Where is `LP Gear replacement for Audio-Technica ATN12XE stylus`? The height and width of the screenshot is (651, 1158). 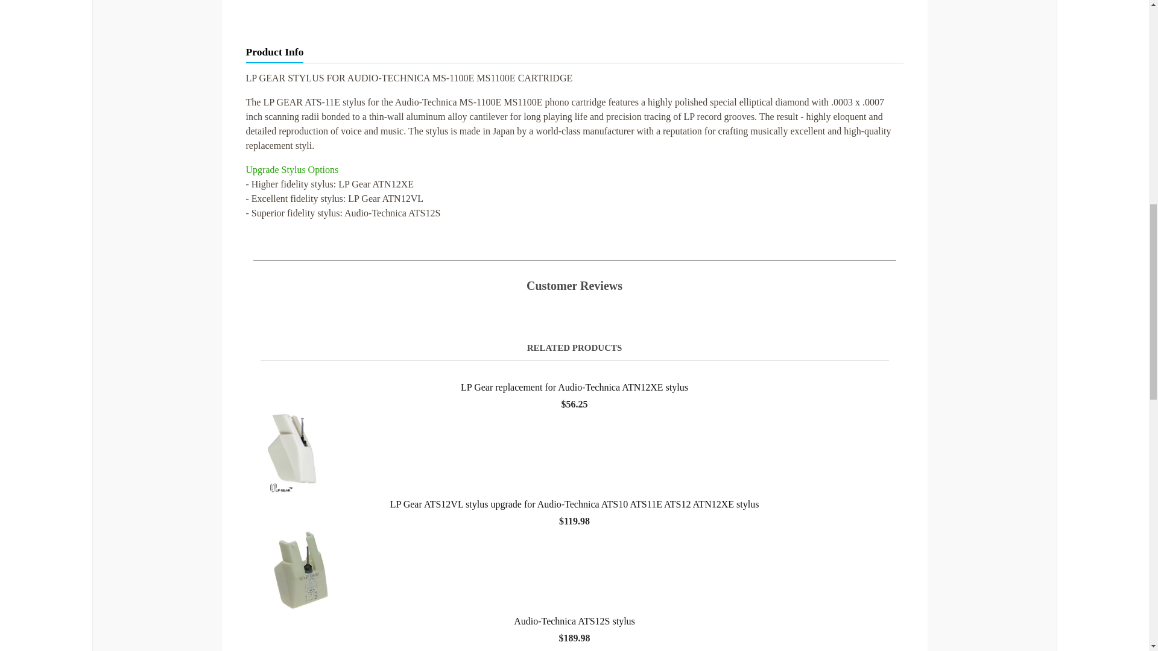
LP Gear replacement for Audio-Technica ATN12XE stylus is located at coordinates (574, 371).